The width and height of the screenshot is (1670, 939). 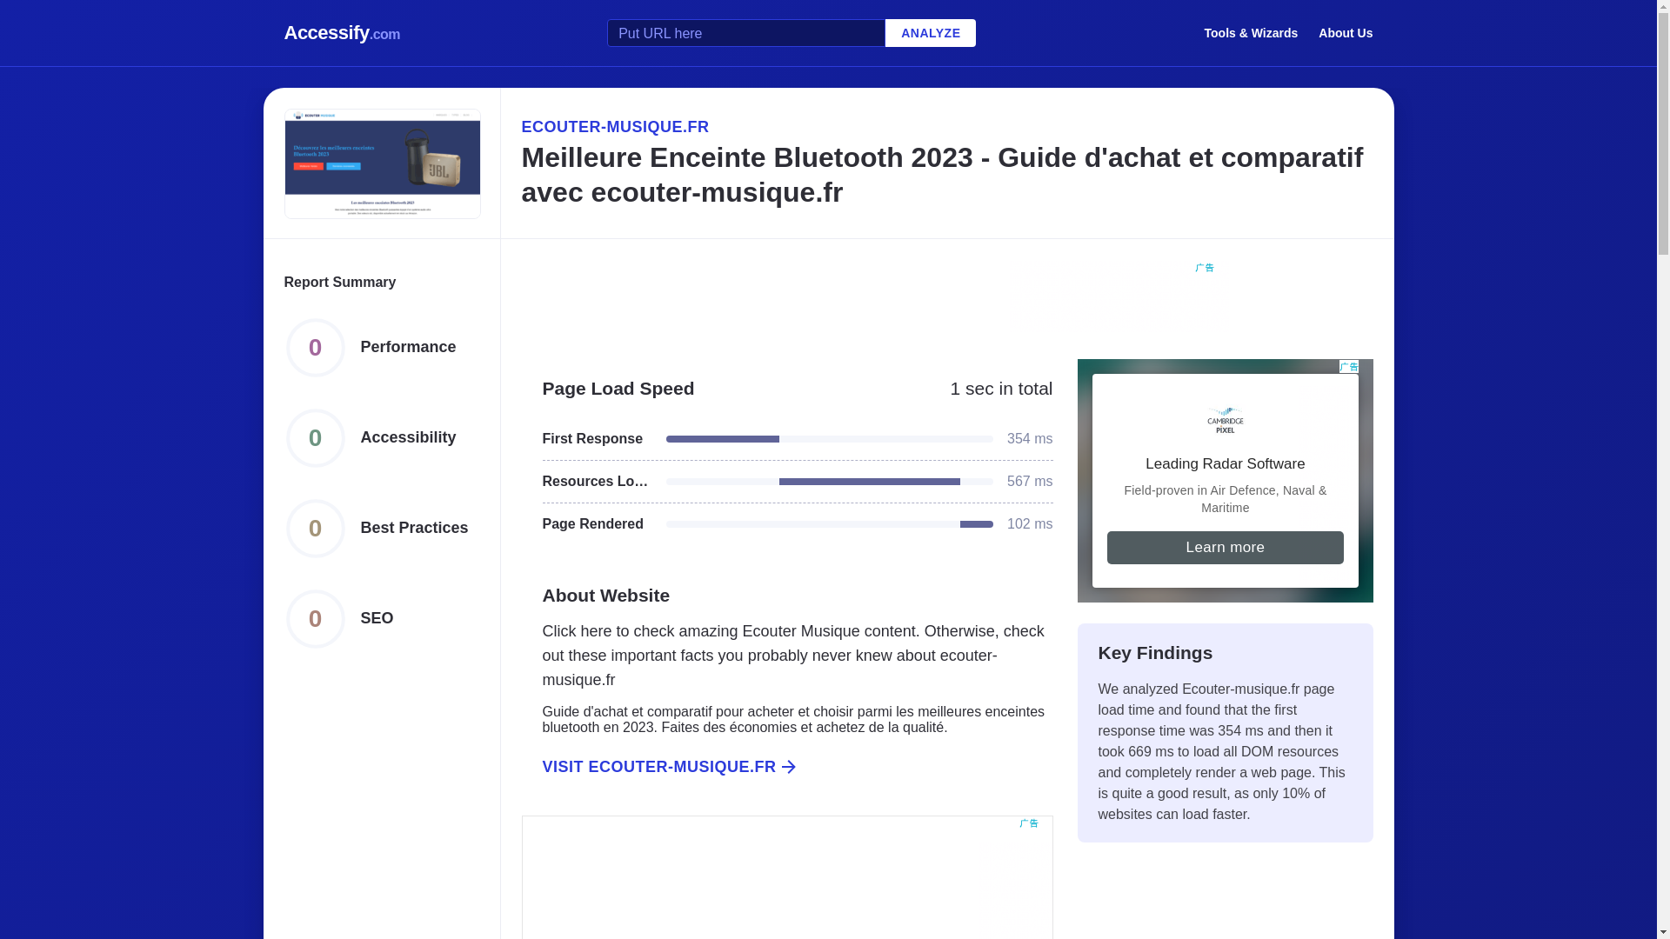 What do you see at coordinates (946, 299) in the screenshot?
I see `Advertisement` at bounding box center [946, 299].